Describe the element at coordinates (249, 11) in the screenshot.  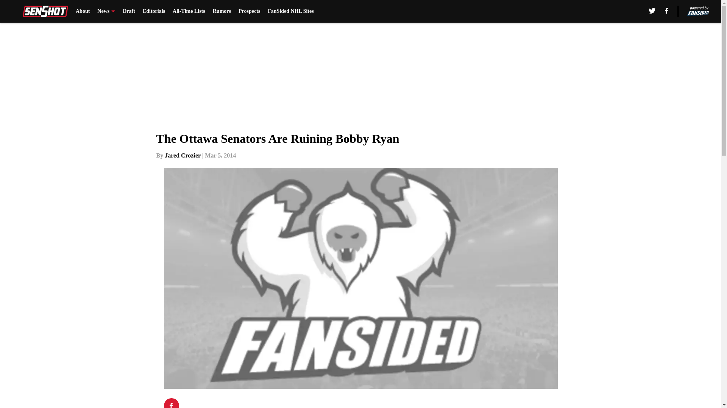
I see `Prospects` at that location.